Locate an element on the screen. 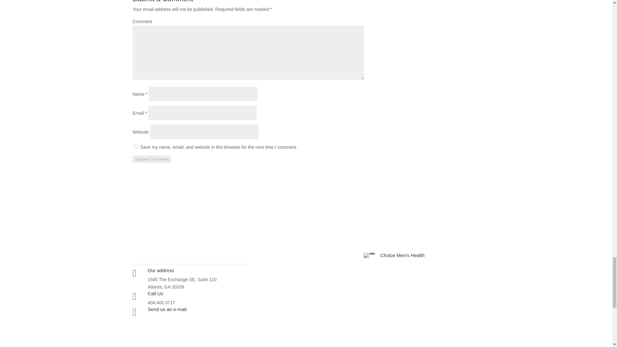 Image resolution: width=617 pixels, height=347 pixels. Follow on LinkedIn is located at coordinates (176, 328).